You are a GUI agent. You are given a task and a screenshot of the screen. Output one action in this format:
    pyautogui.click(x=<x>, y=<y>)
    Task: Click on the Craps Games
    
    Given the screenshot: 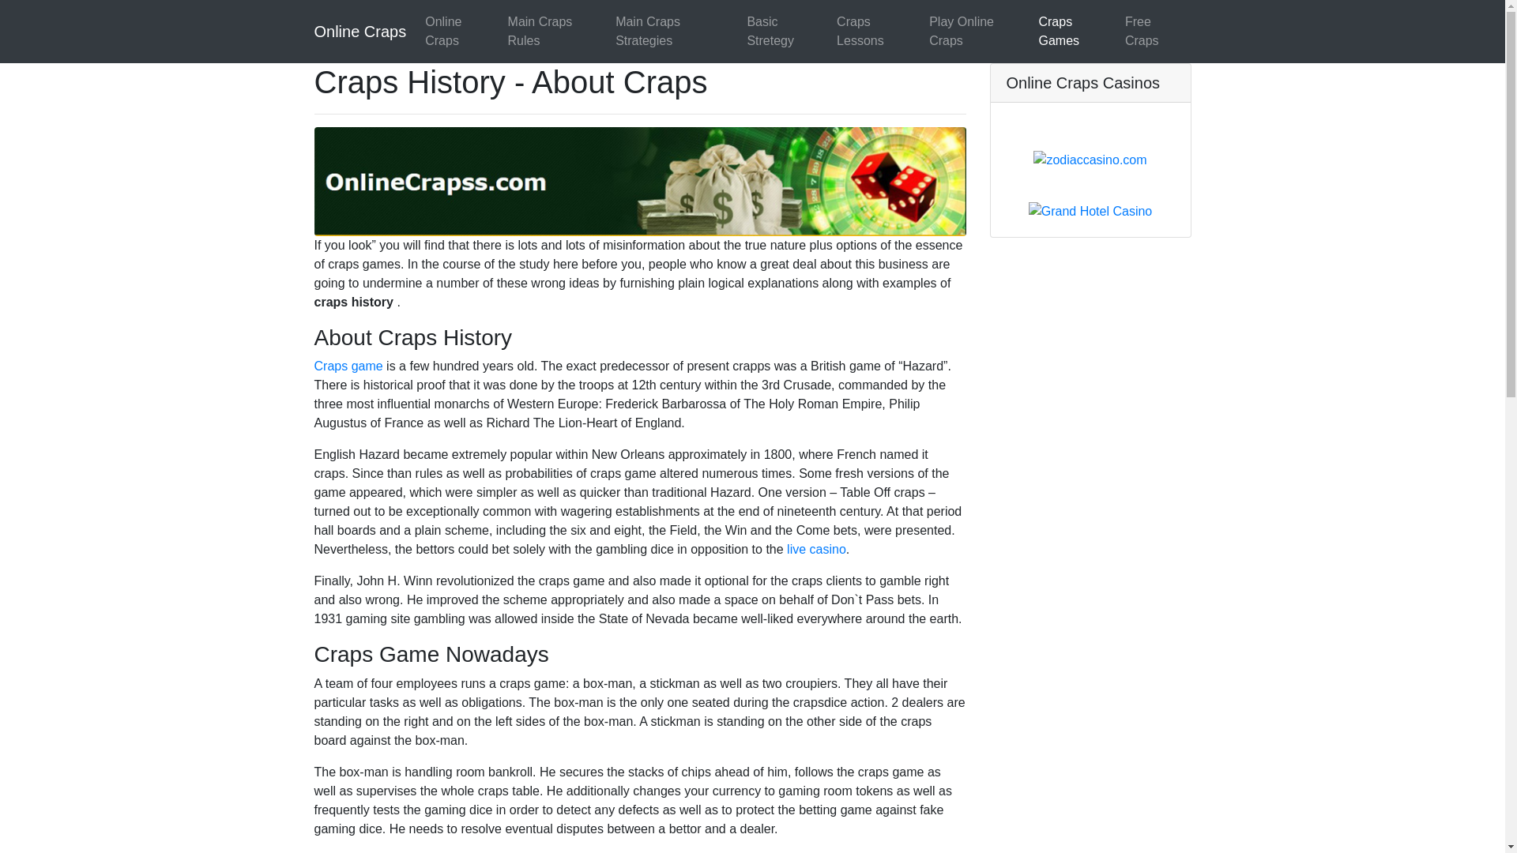 What is the action you would take?
    pyautogui.click(x=1075, y=32)
    